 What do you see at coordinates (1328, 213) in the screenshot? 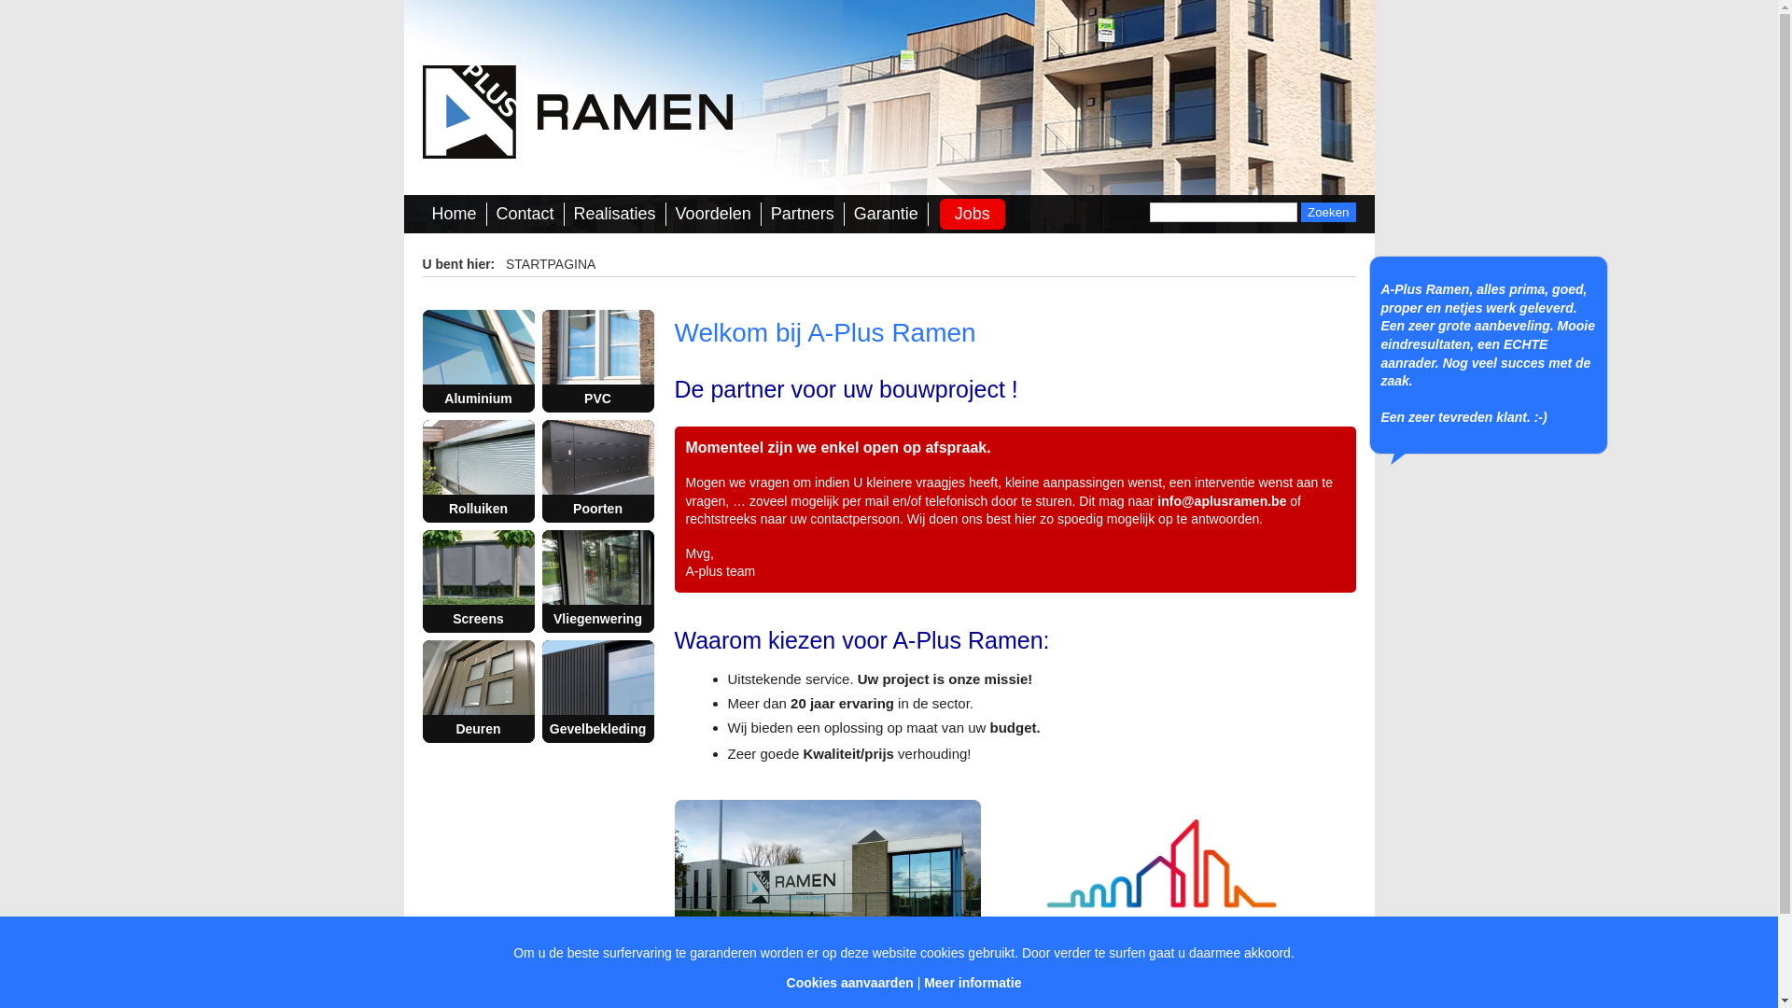
I see `Zoeken` at bounding box center [1328, 213].